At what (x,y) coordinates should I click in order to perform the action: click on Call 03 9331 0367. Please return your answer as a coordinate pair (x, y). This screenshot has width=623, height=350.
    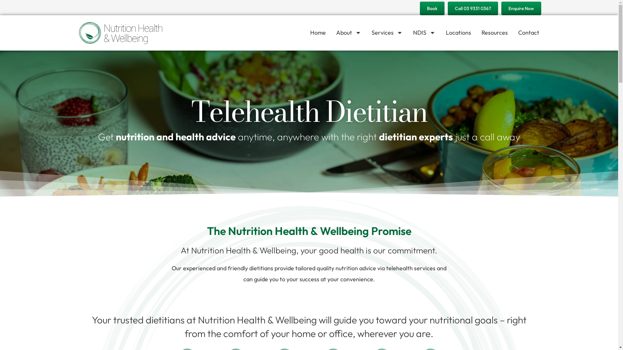
    Looking at the image, I should click on (473, 8).